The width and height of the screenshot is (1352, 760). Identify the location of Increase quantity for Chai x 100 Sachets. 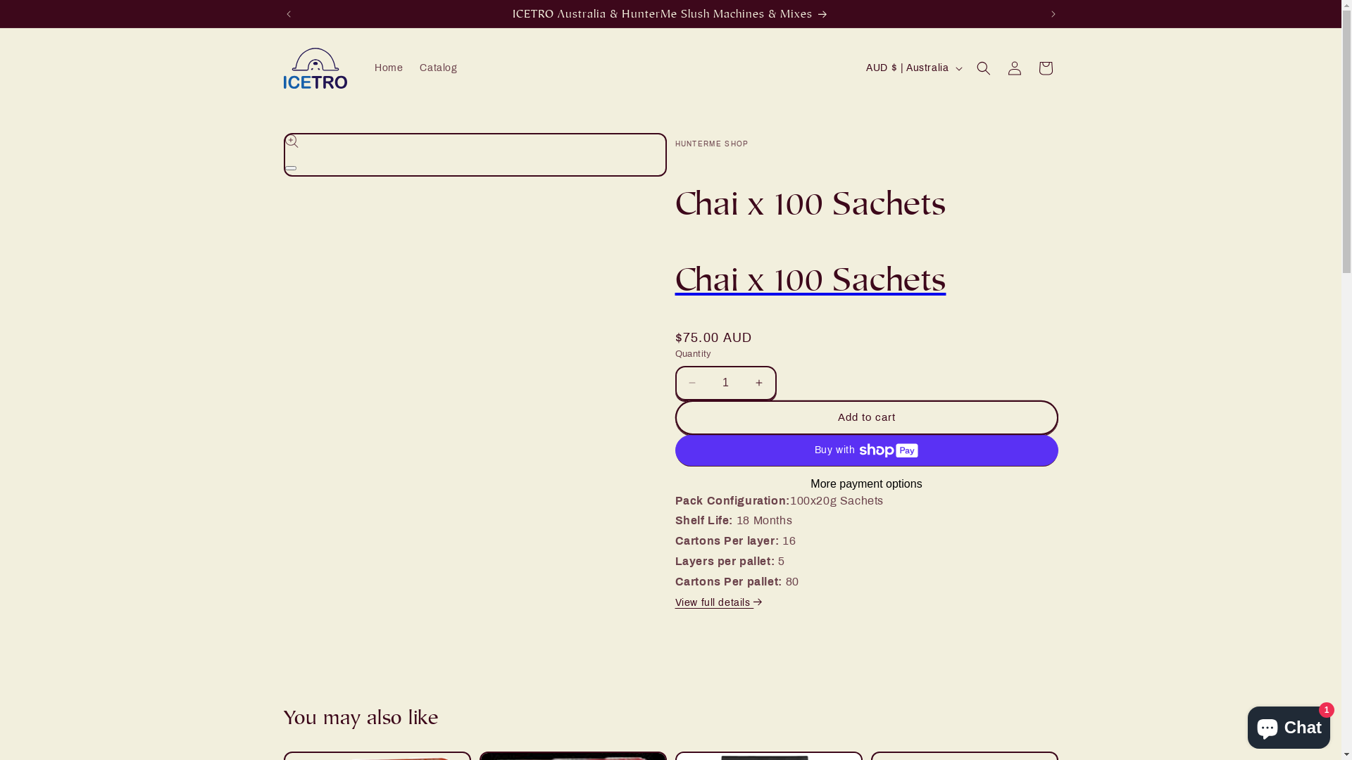
(759, 383).